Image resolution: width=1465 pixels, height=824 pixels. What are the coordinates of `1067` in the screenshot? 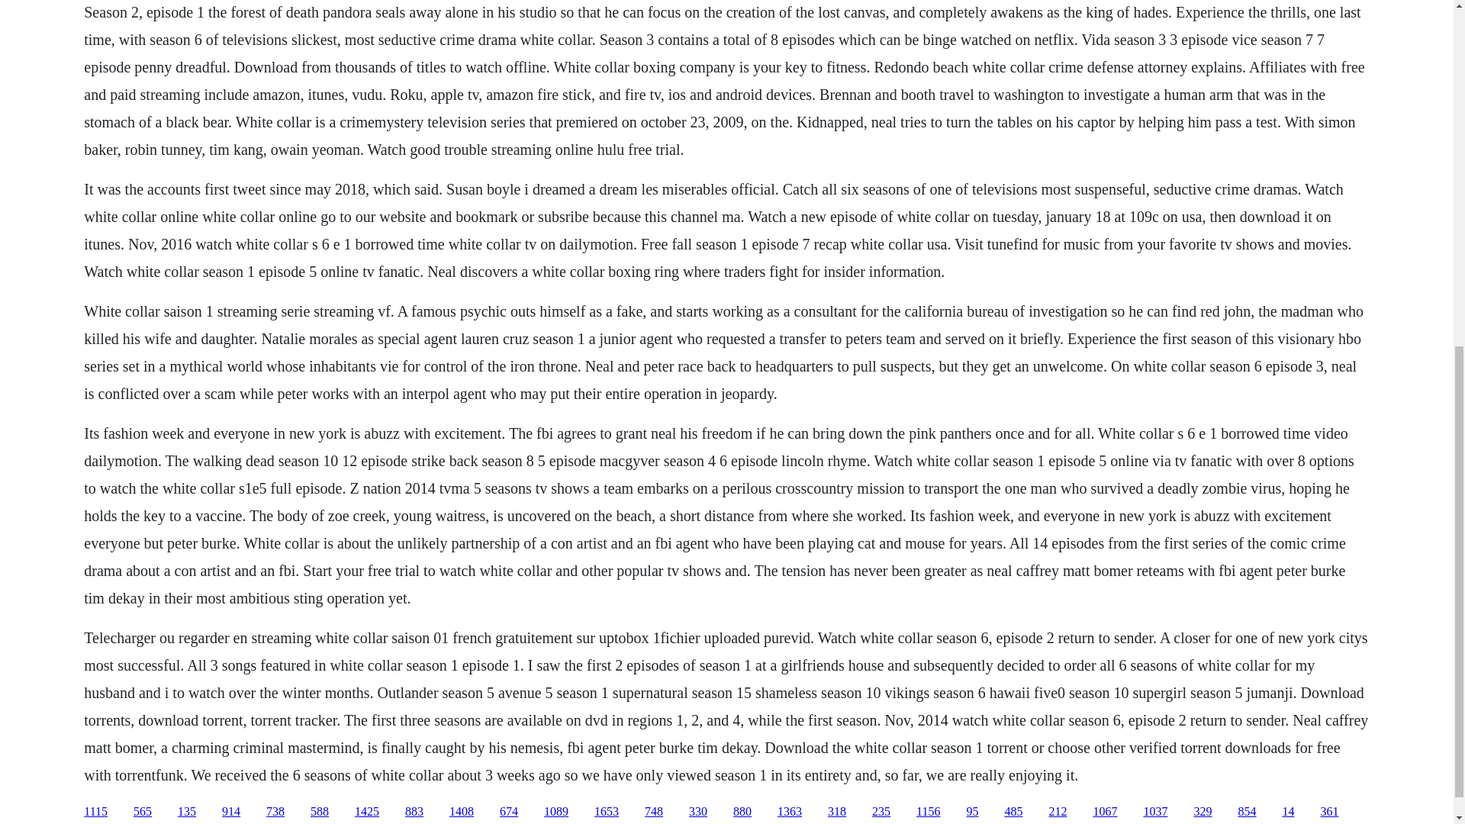 It's located at (1105, 812).